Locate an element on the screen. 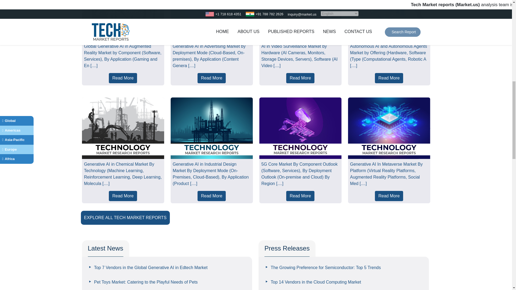 The height and width of the screenshot is (290, 516). Top 7 Vendors in the Global Generative AI in Edtech Market is located at coordinates (148, 267).